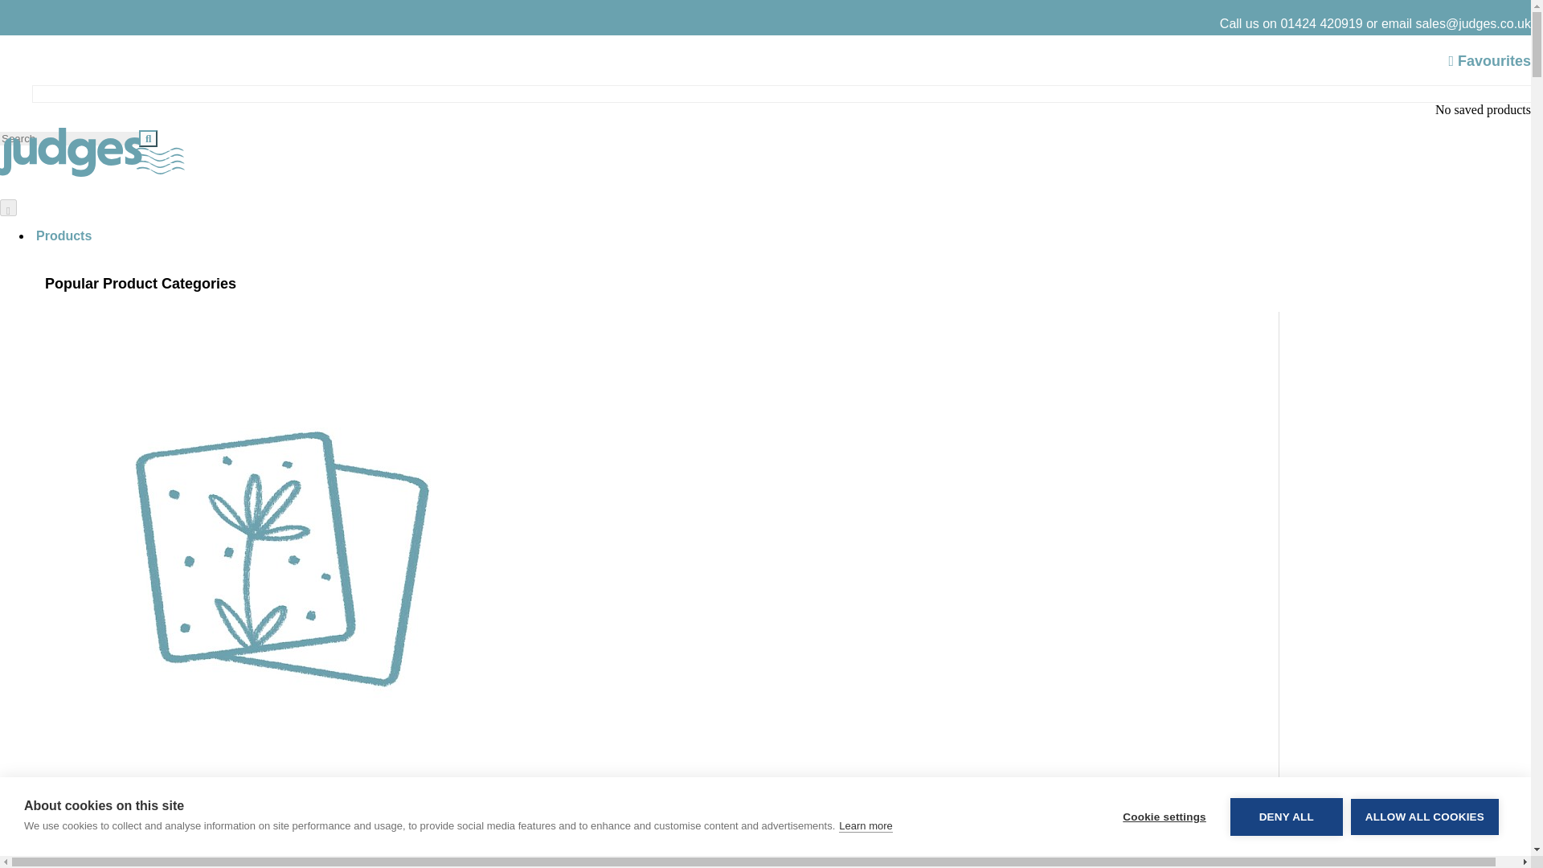 The image size is (1543, 868). Describe the element at coordinates (1424, 842) in the screenshot. I see `ALLOW ALL COOKIES` at that location.